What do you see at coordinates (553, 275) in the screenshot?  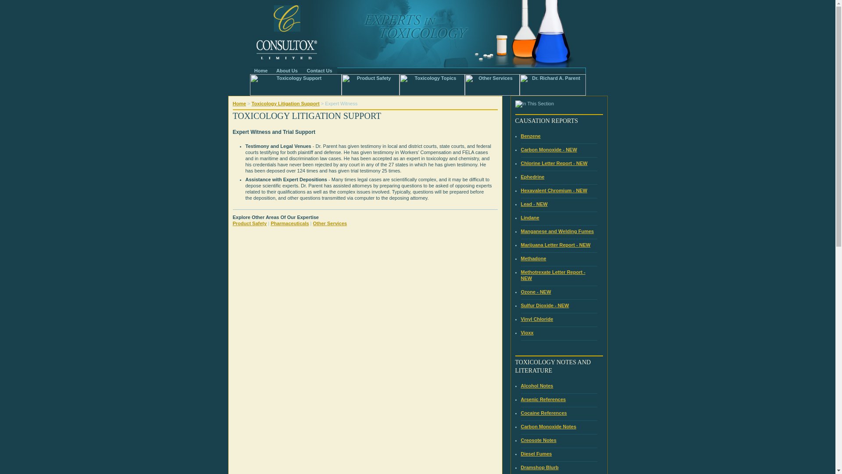 I see `Methotrexate` at bounding box center [553, 275].